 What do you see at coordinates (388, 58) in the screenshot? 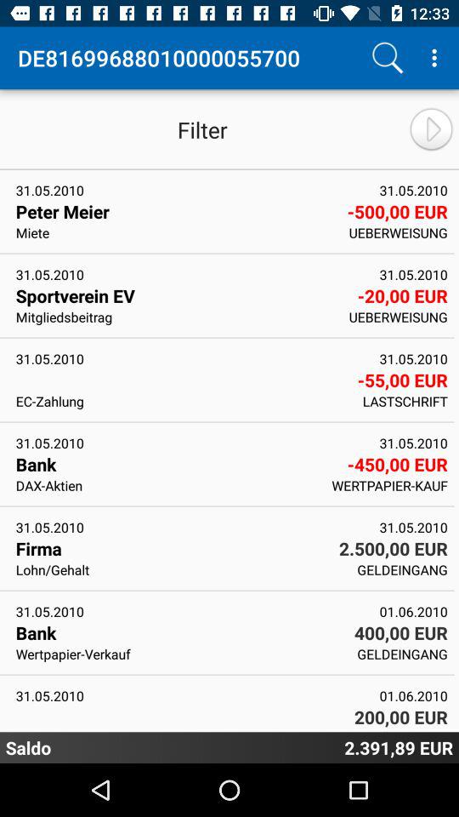
I see `click the icon next to the de81699688010000055700 app` at bounding box center [388, 58].